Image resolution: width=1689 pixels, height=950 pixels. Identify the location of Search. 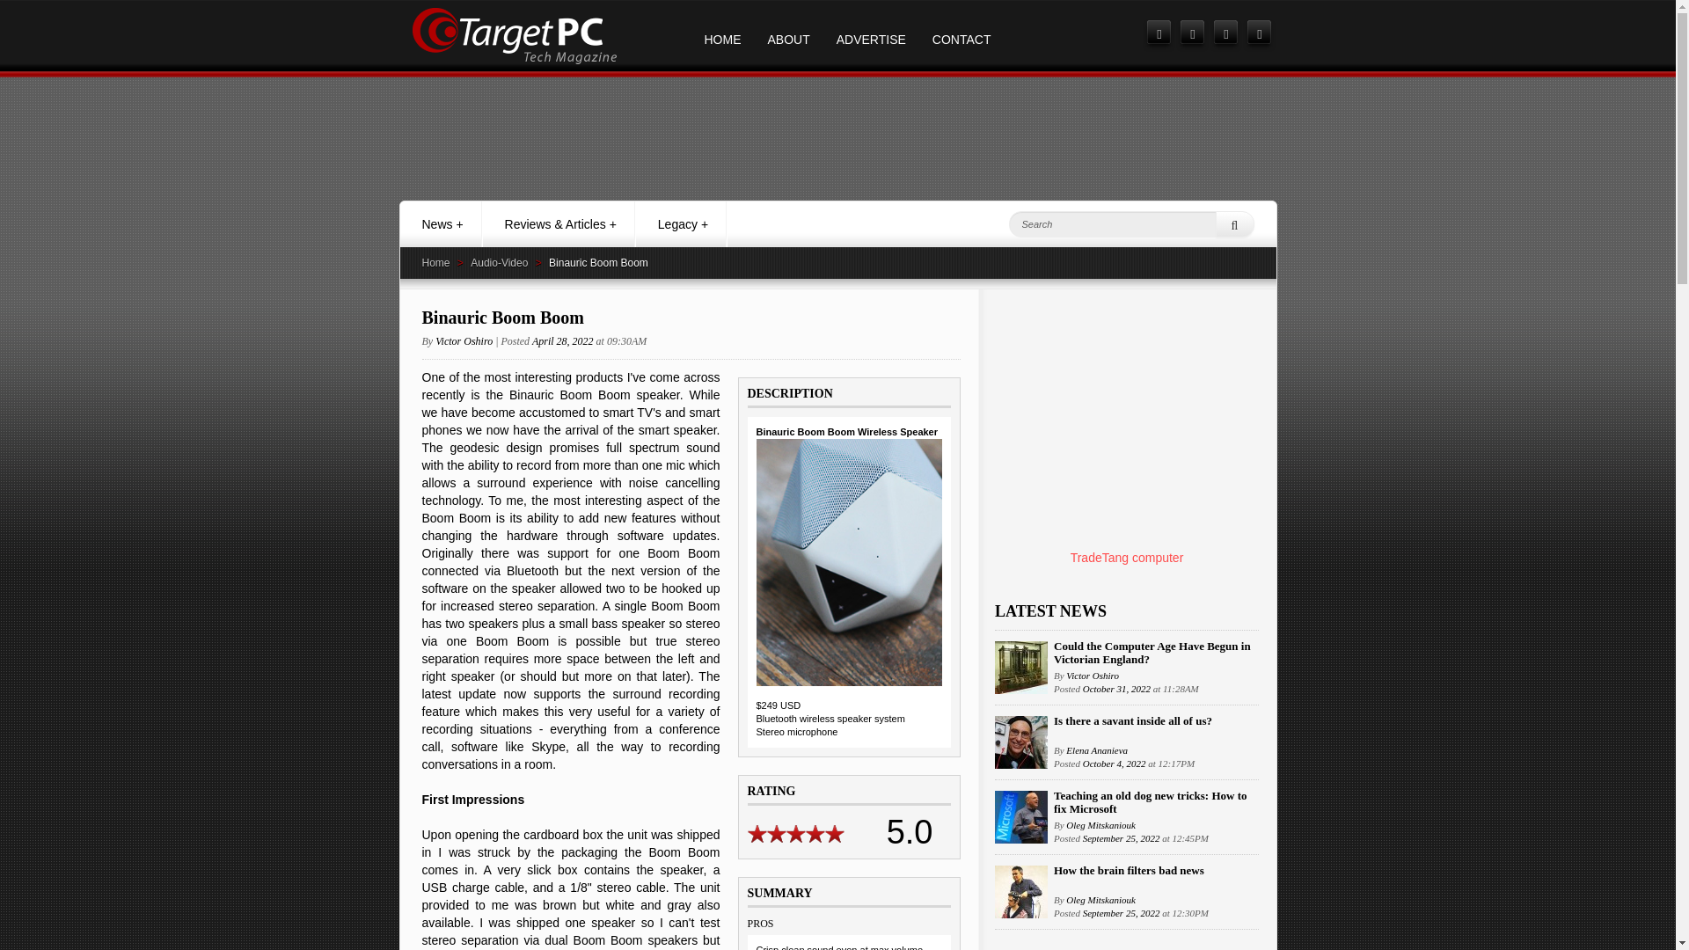
(1235, 223).